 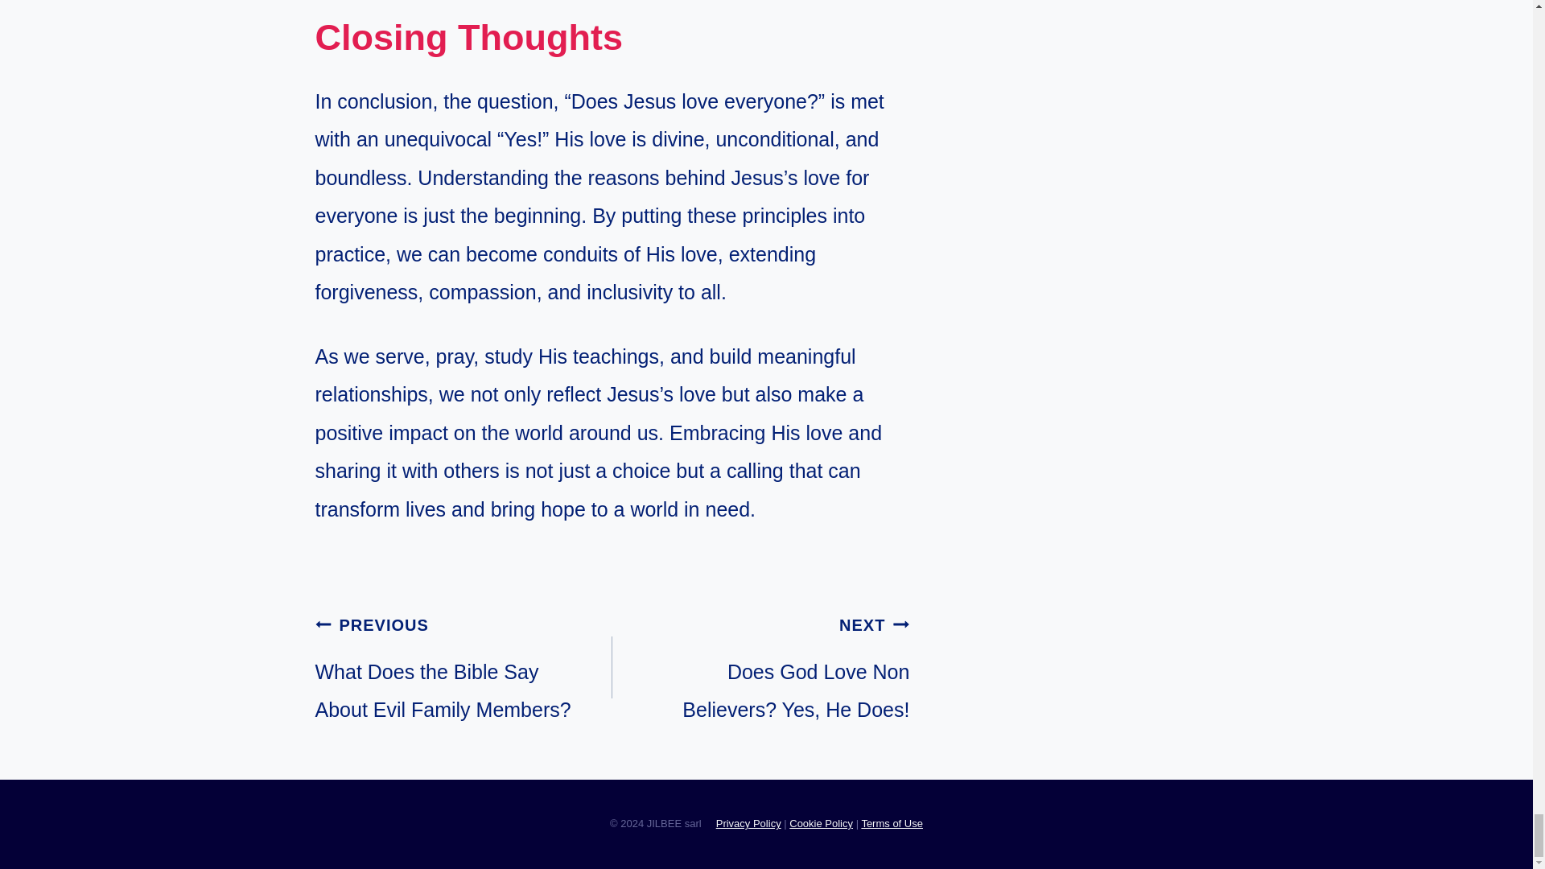 I want to click on Cookie Policy, so click(x=463, y=667).